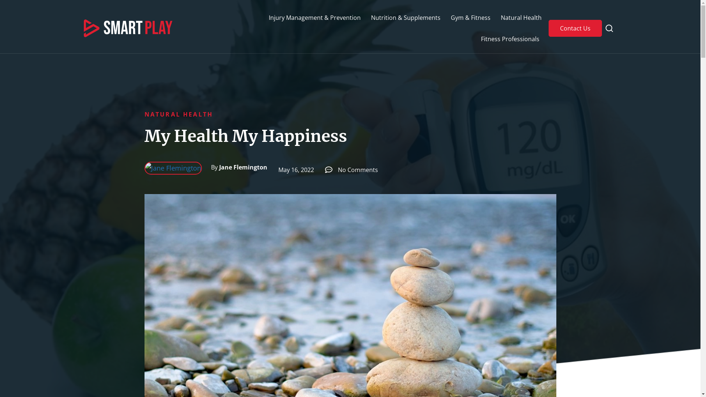  I want to click on Gym & Fitness, so click(471, 18).